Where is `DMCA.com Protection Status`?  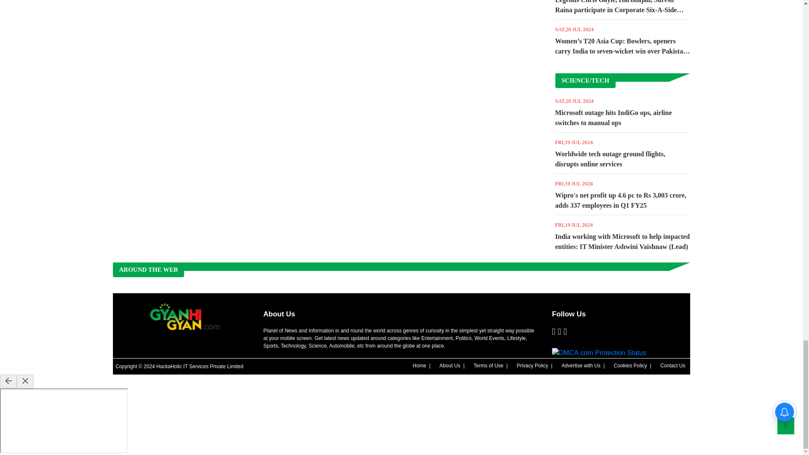
DMCA.com Protection Status is located at coordinates (599, 353).